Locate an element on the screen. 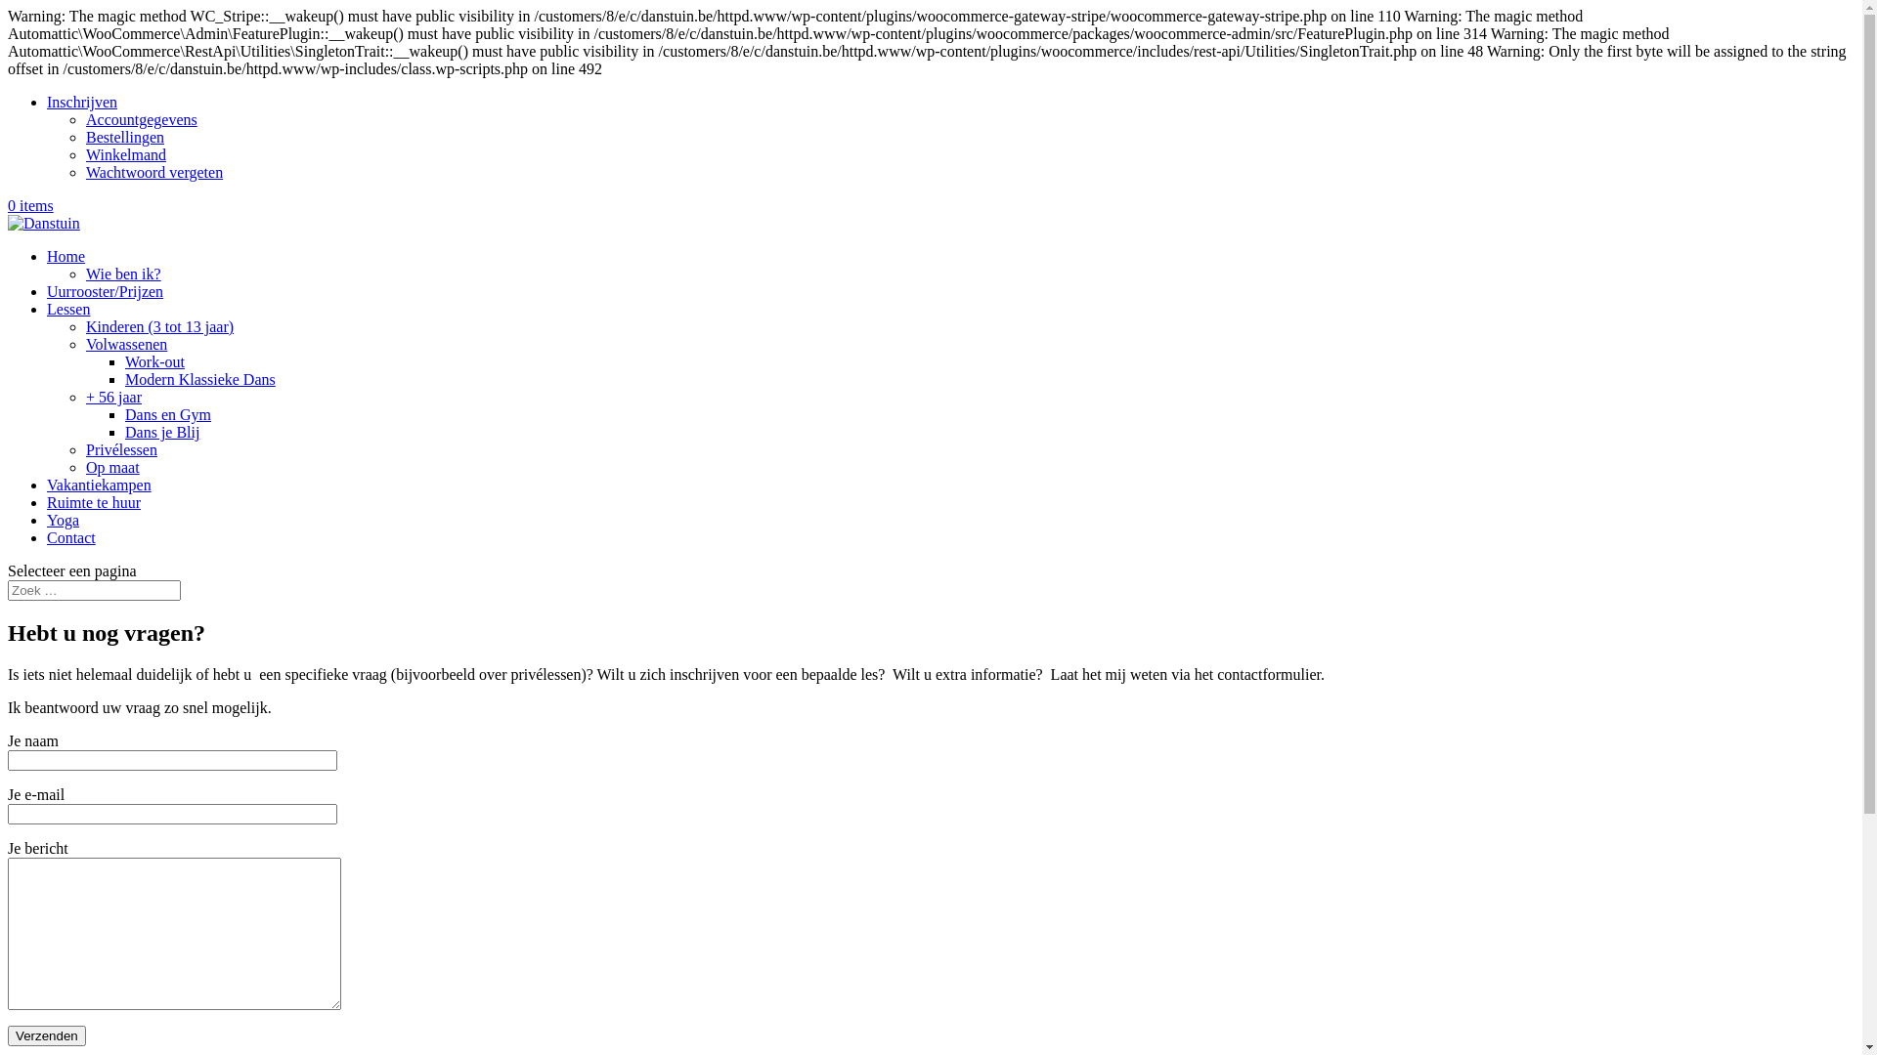 The width and height of the screenshot is (1877, 1055). Bestellingen is located at coordinates (125, 137).